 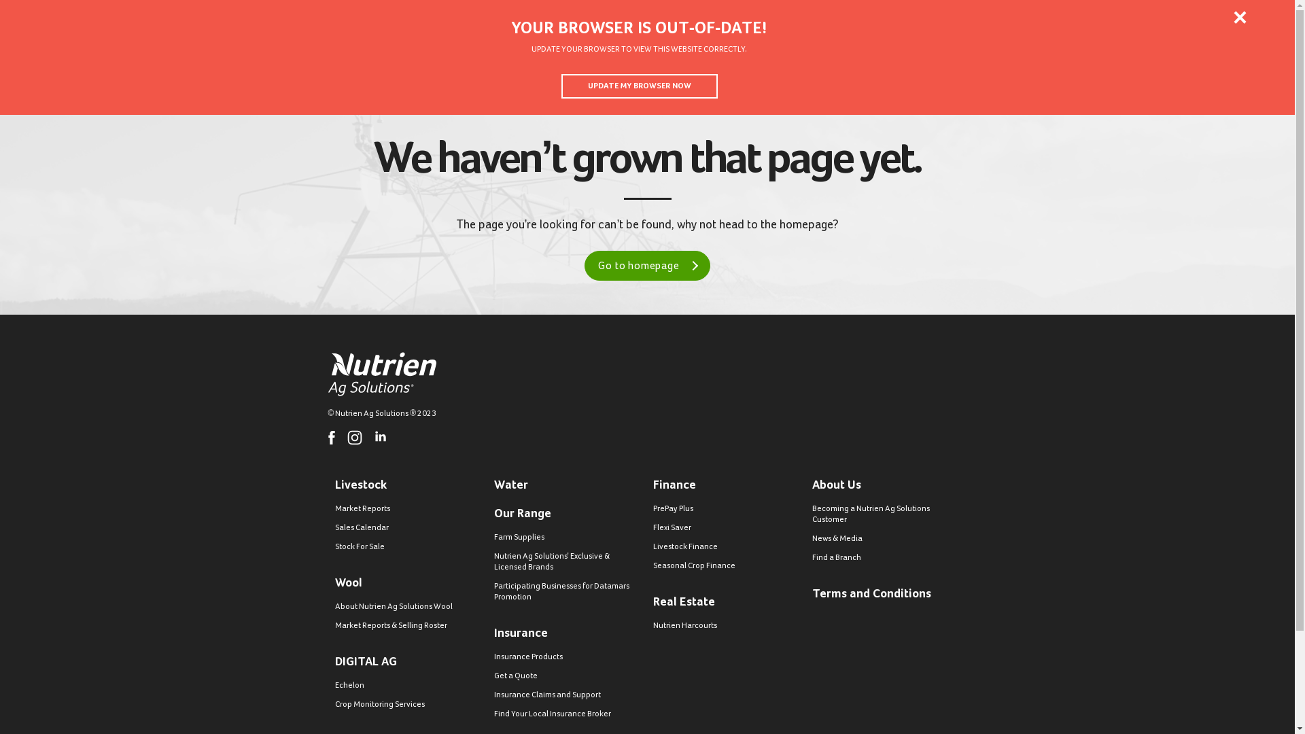 What do you see at coordinates (568, 633) in the screenshot?
I see `Insurance` at bounding box center [568, 633].